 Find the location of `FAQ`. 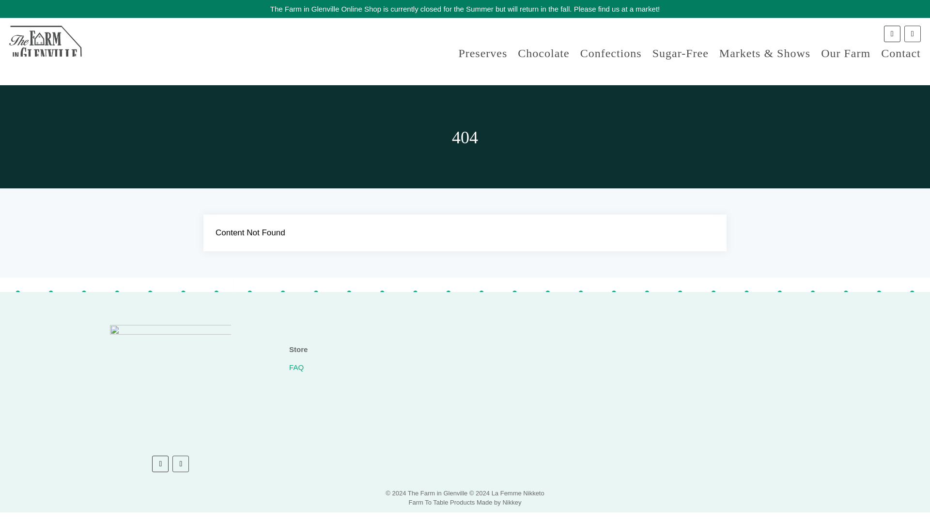

FAQ is located at coordinates (296, 367).